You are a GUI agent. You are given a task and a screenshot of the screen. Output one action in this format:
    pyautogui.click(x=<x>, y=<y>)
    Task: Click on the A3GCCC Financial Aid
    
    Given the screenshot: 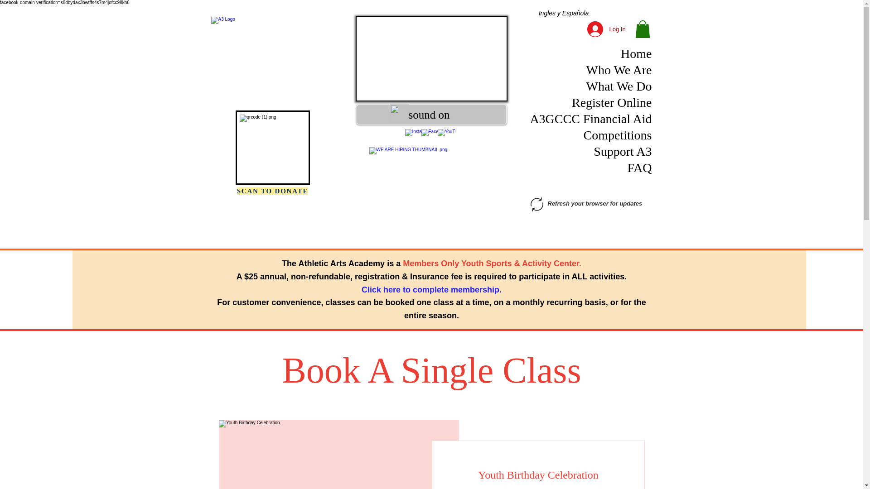 What is the action you would take?
    pyautogui.click(x=601, y=119)
    